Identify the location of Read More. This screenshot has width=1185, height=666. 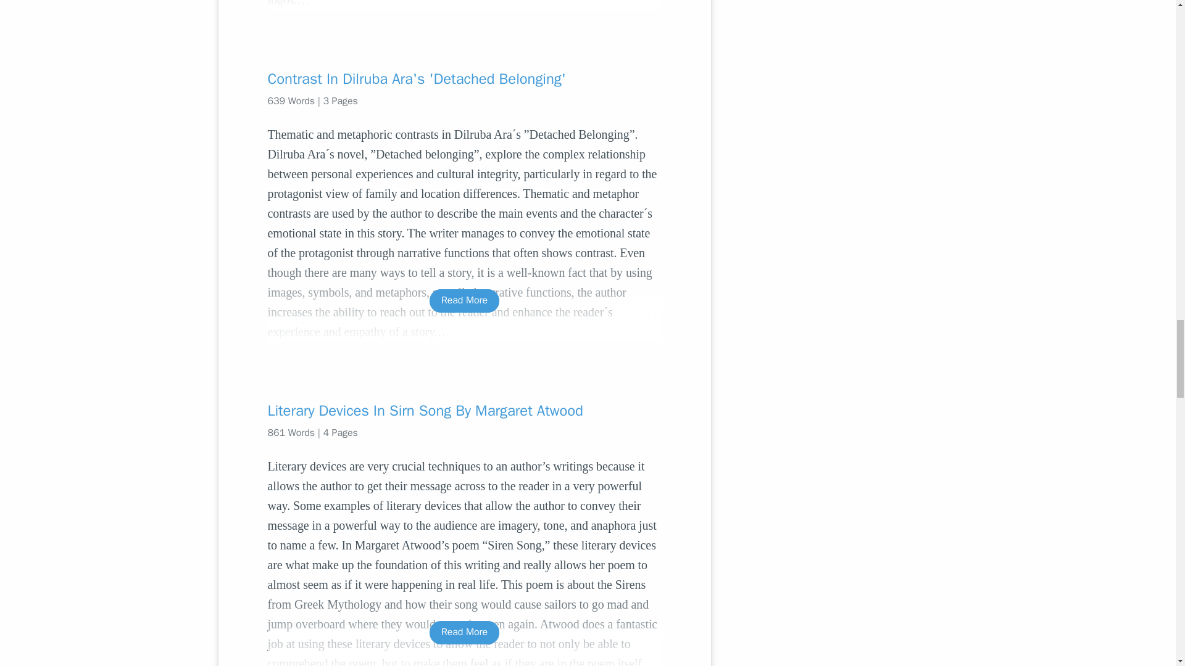
(464, 632).